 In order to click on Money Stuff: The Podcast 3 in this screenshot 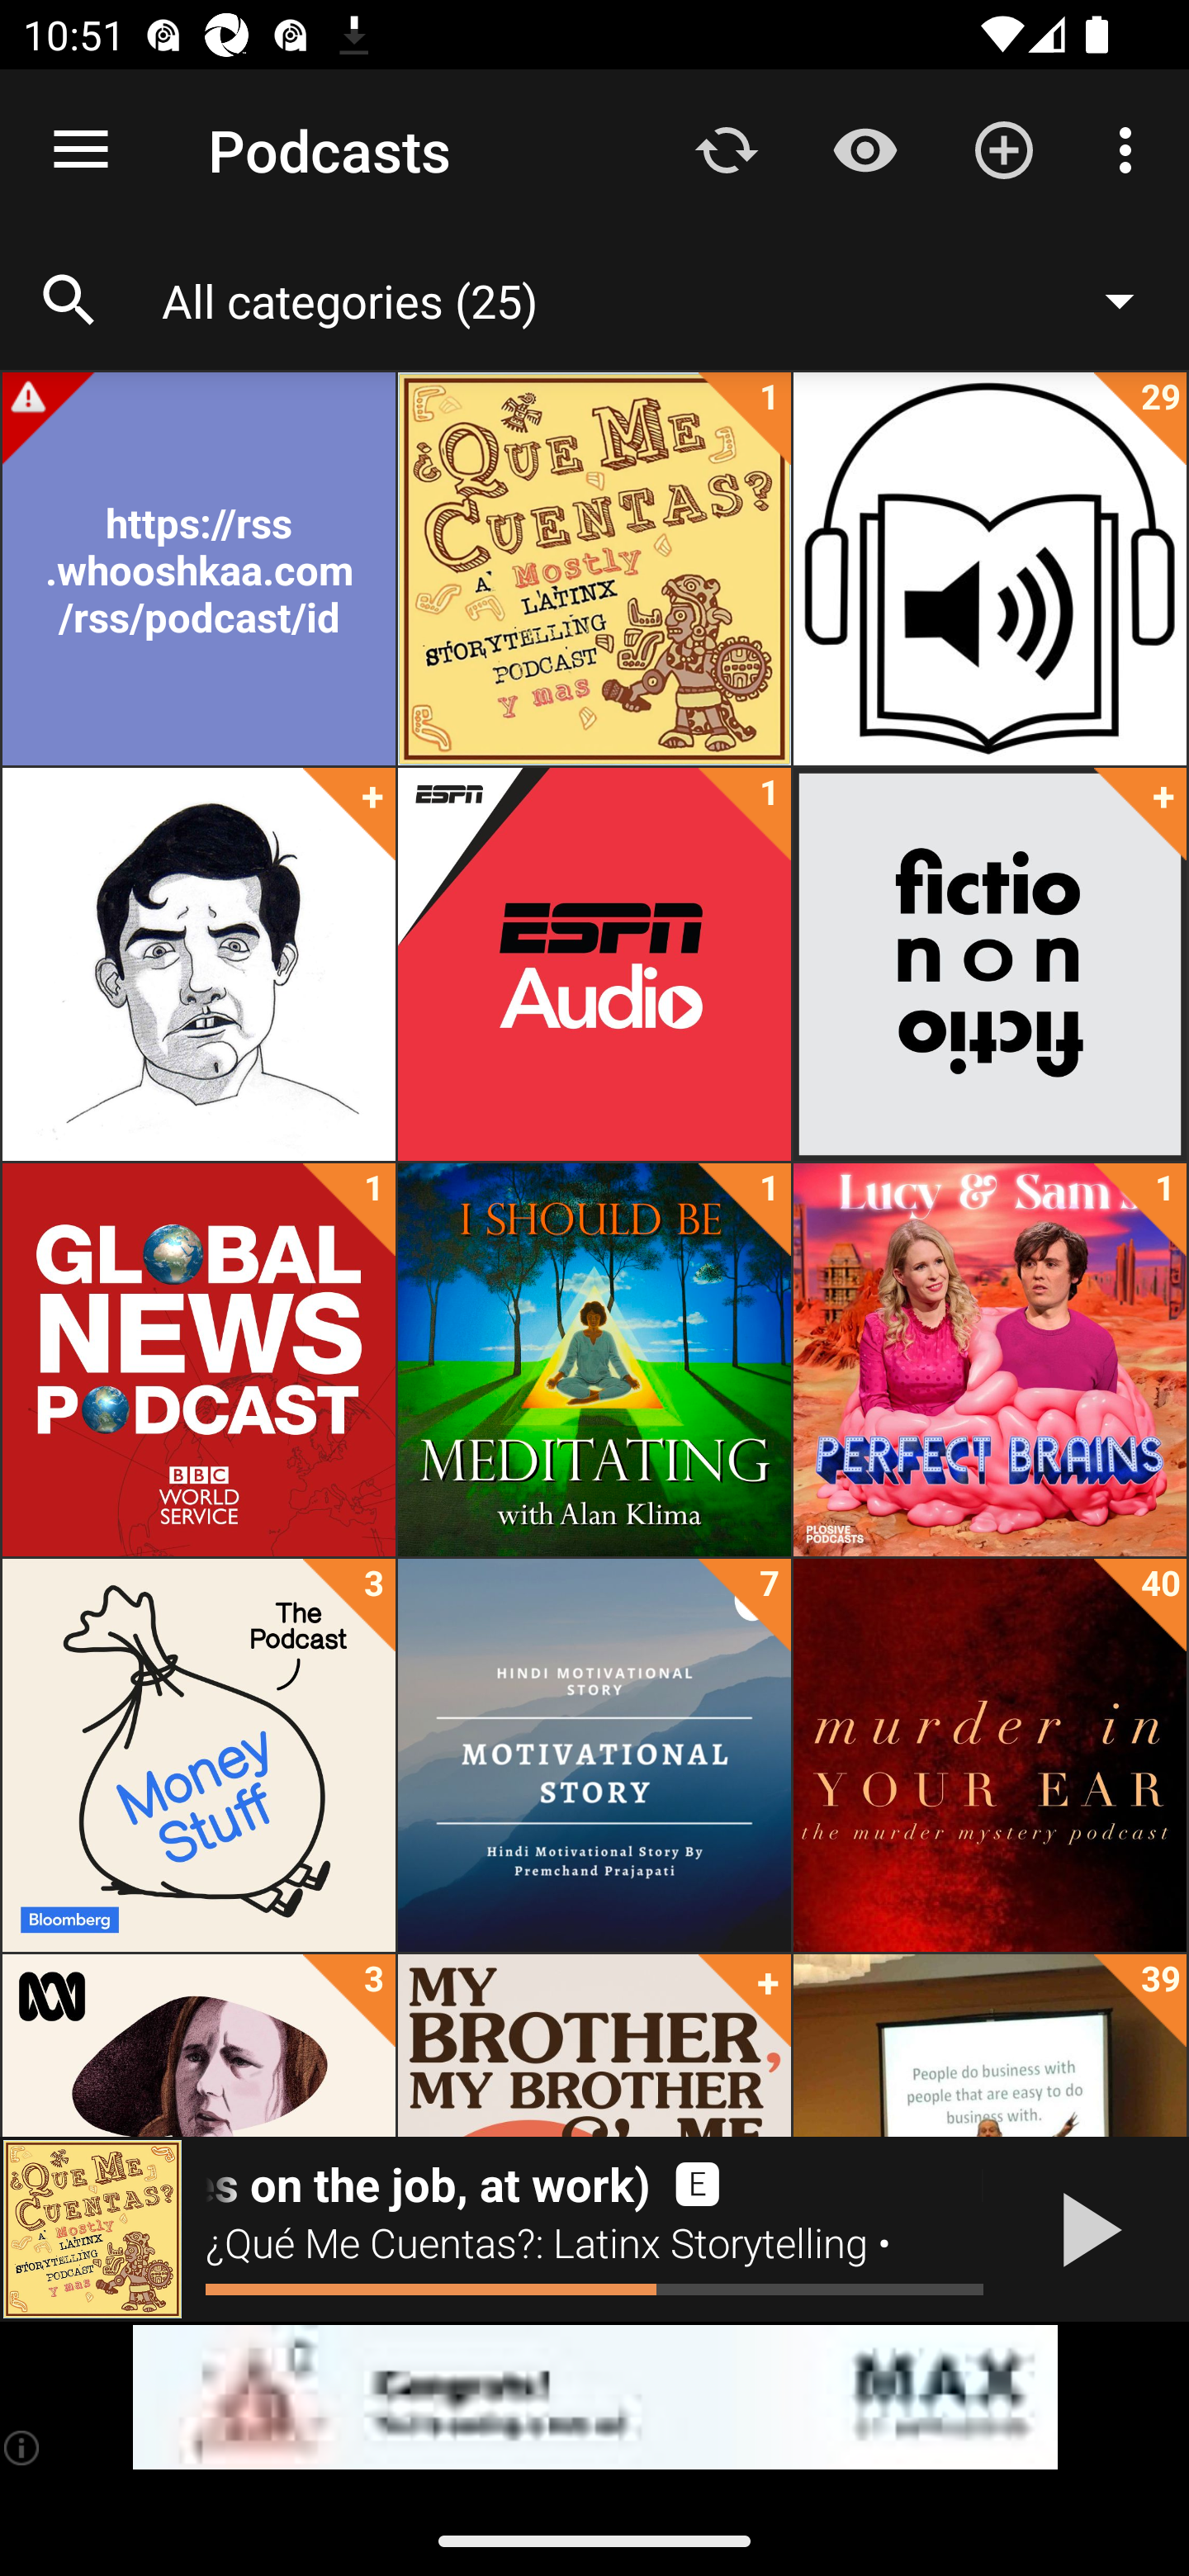, I will do `click(198, 1755)`.